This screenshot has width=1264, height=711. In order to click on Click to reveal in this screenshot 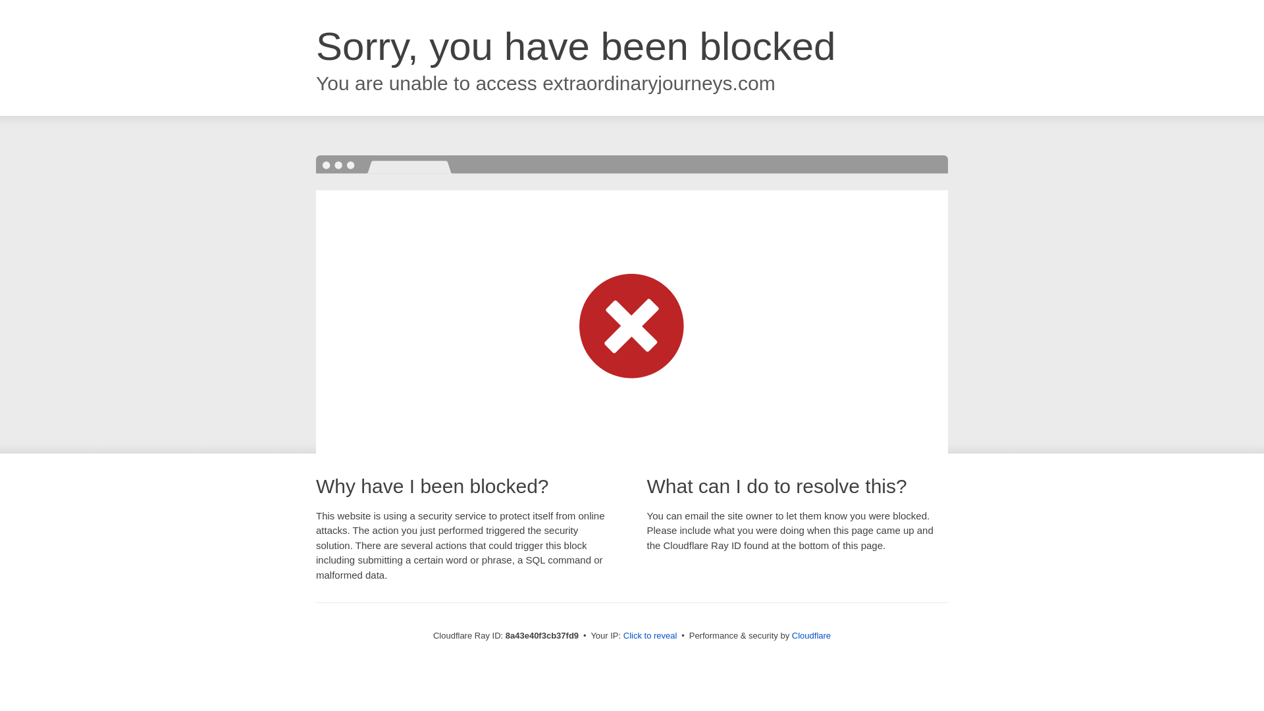, I will do `click(650, 636)`.